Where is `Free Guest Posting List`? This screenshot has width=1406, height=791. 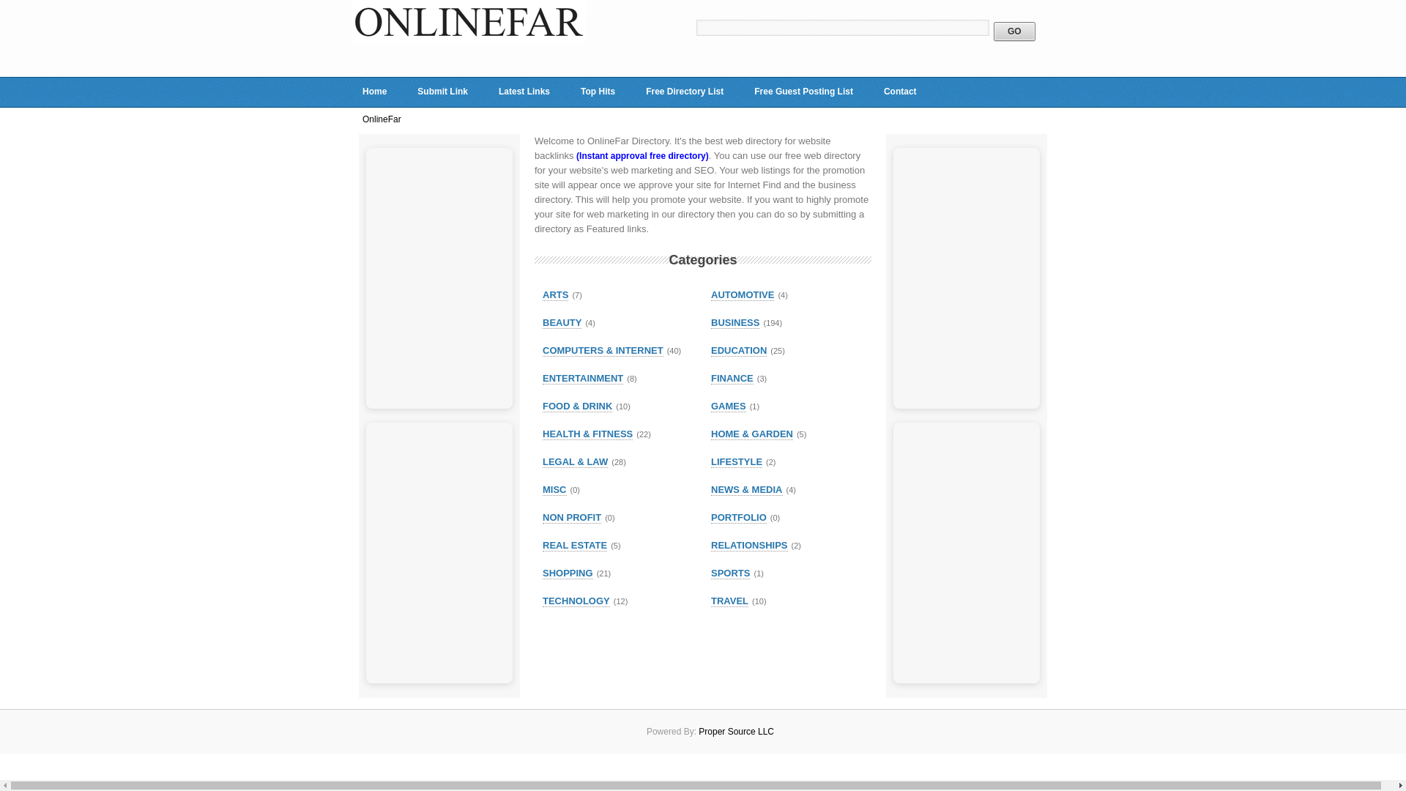
Free Guest Posting List is located at coordinates (804, 92).